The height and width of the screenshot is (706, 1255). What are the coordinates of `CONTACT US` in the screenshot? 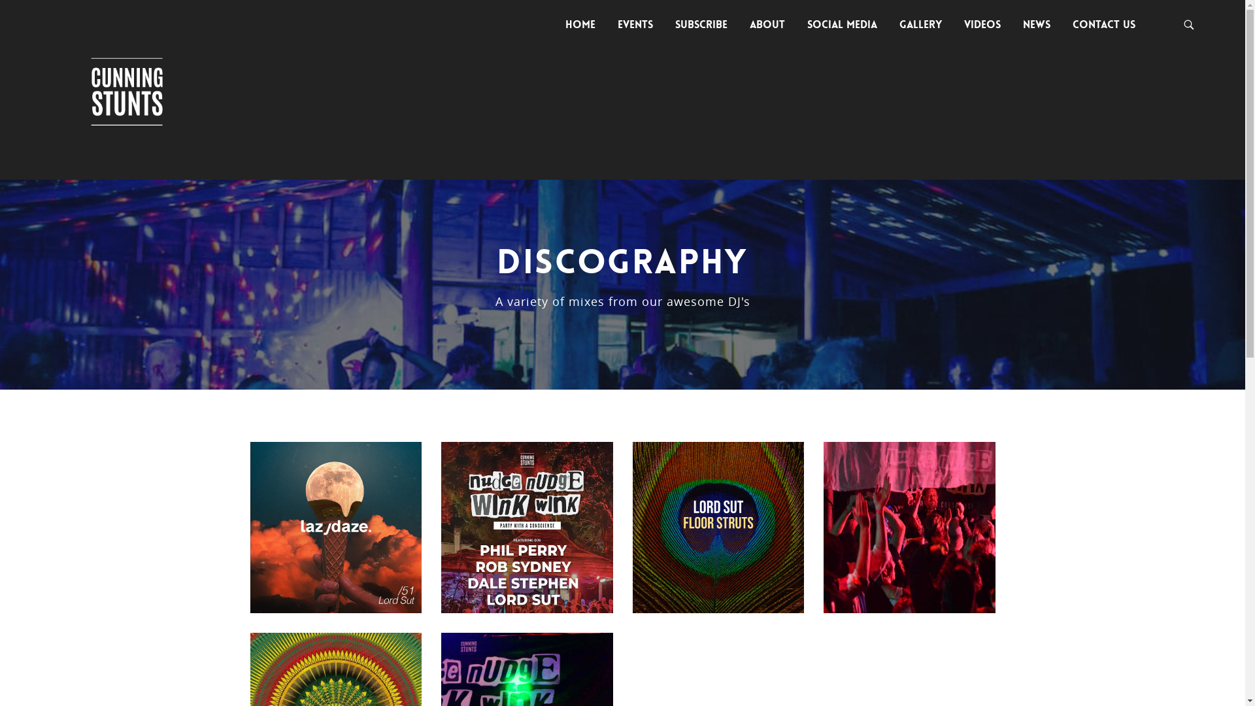 It's located at (1104, 25).